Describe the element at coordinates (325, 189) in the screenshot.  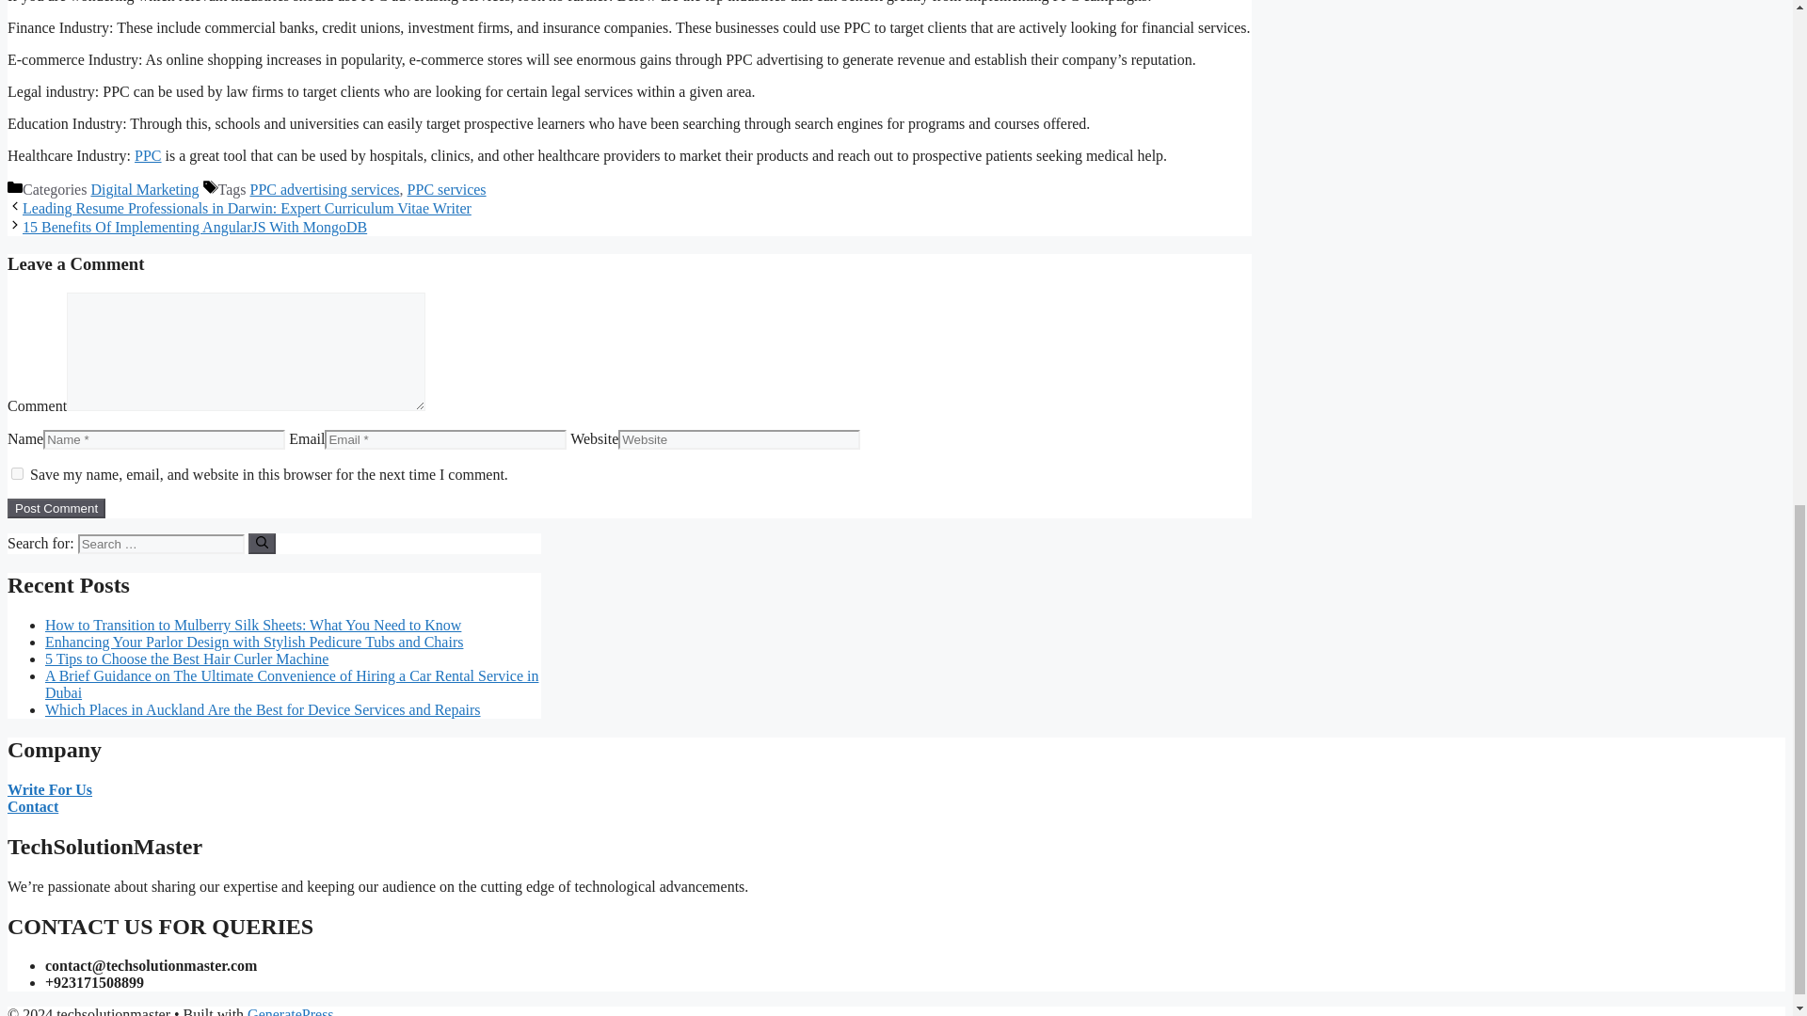
I see `PPC advertising services` at that location.